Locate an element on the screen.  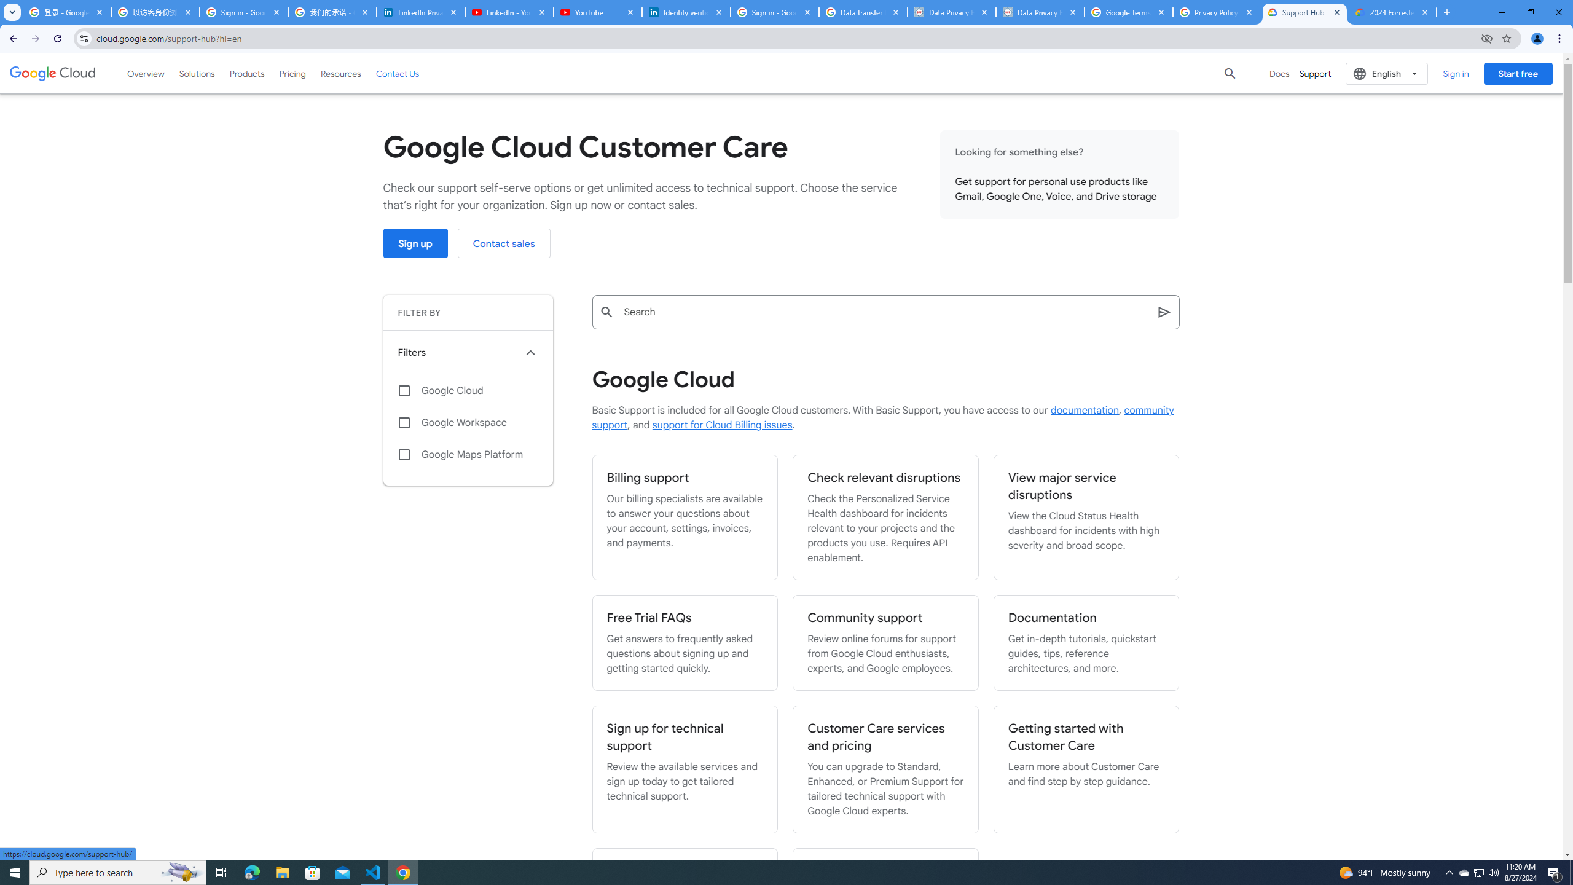
YouTube is located at coordinates (597, 12).